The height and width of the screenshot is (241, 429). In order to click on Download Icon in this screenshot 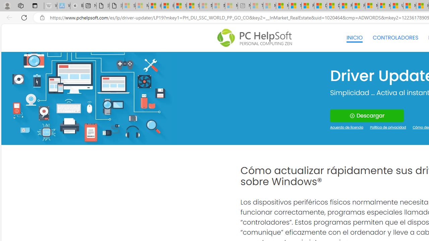, I will do `click(352, 116)`.